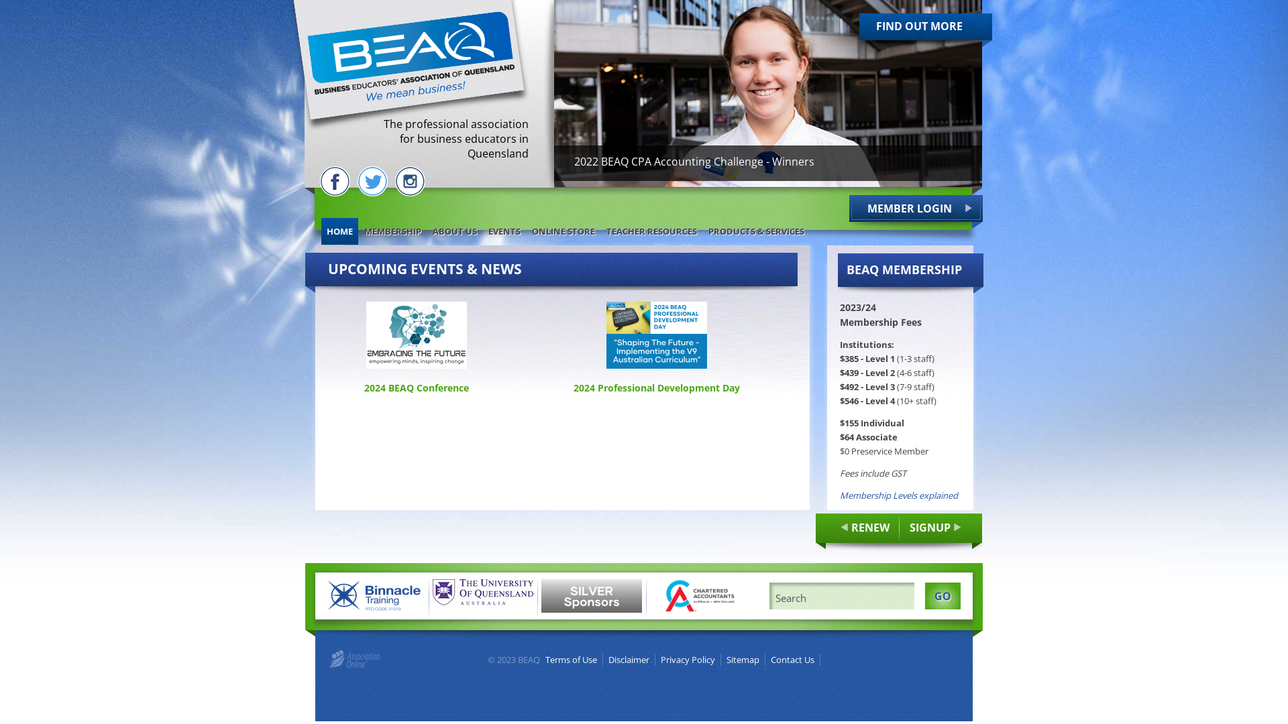 The width and height of the screenshot is (1288, 724). Describe the element at coordinates (504, 231) in the screenshot. I see `EVENTS` at that location.